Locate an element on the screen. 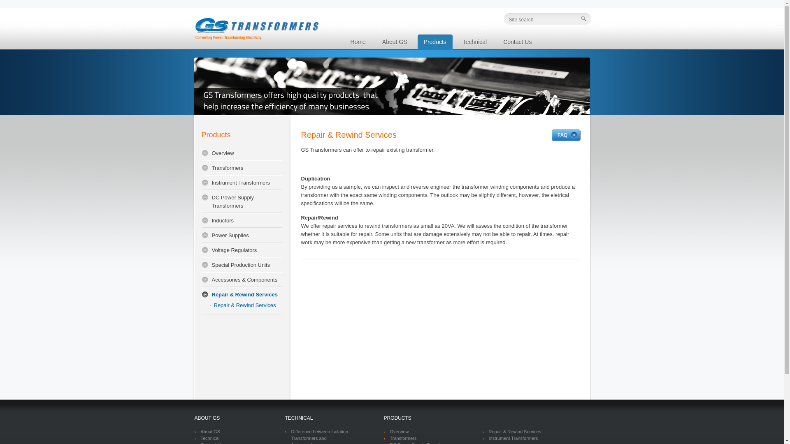 This screenshot has width=790, height=444. Voltage Regulators is located at coordinates (242, 250).